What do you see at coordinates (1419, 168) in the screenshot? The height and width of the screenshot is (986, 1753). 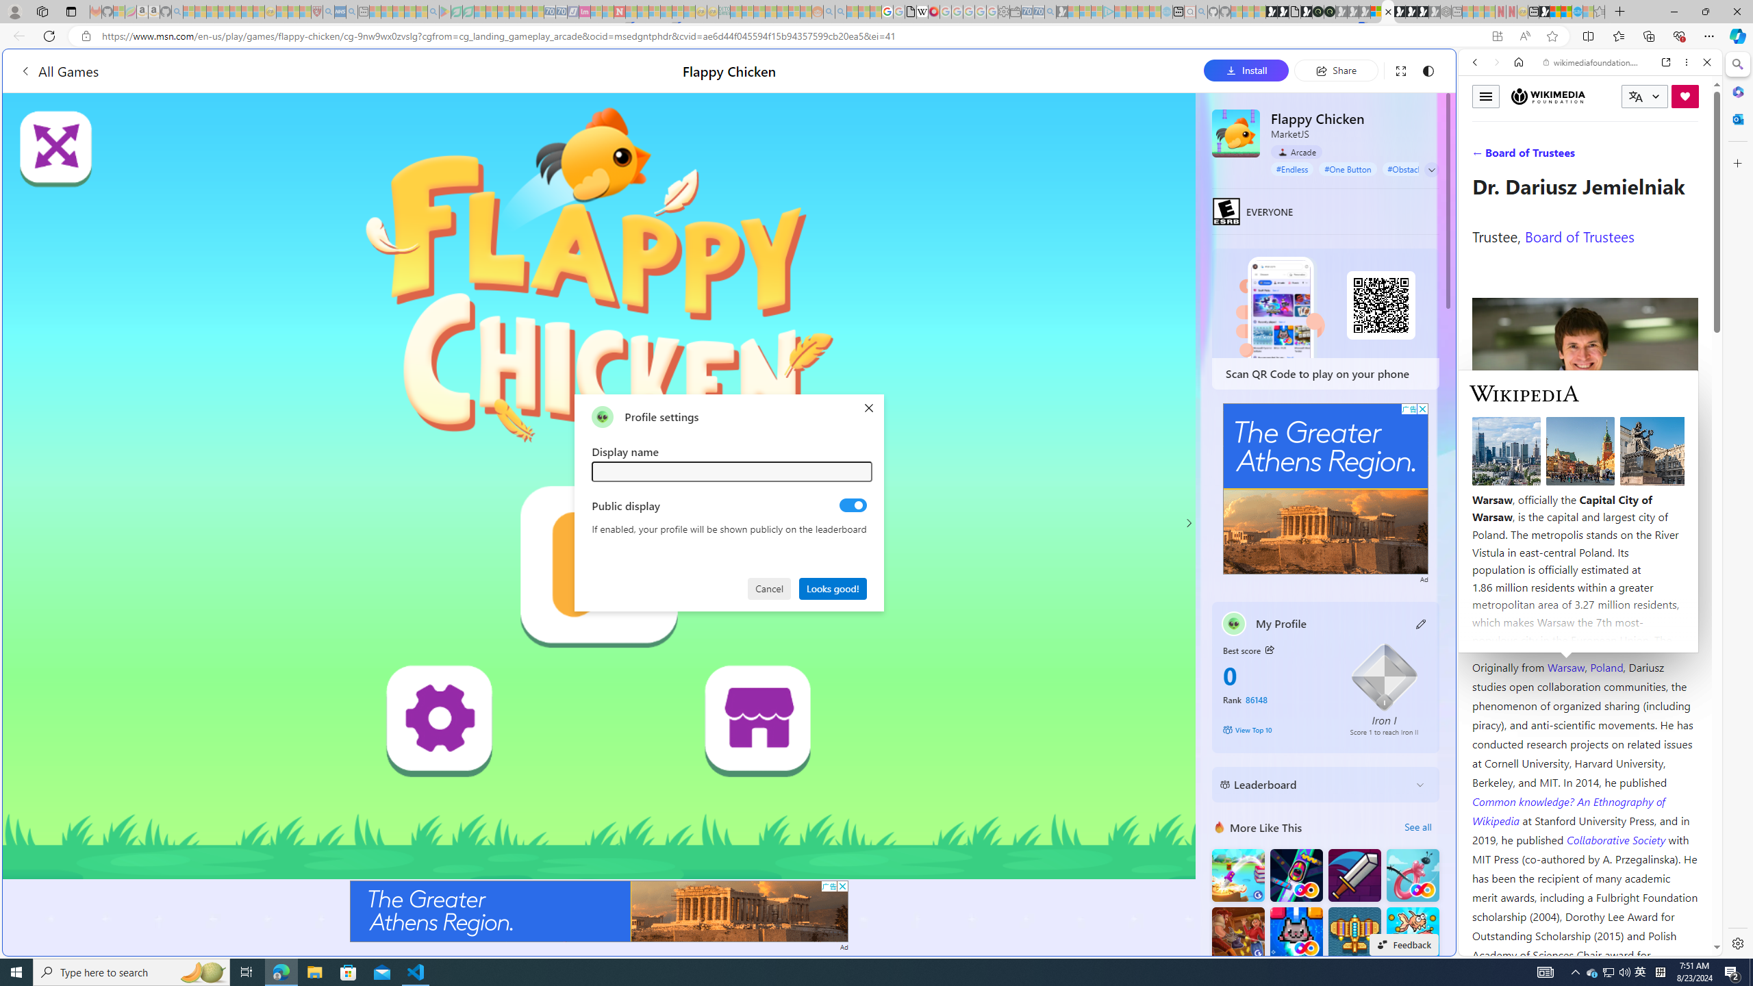 I see `#Obstacle Course` at bounding box center [1419, 168].